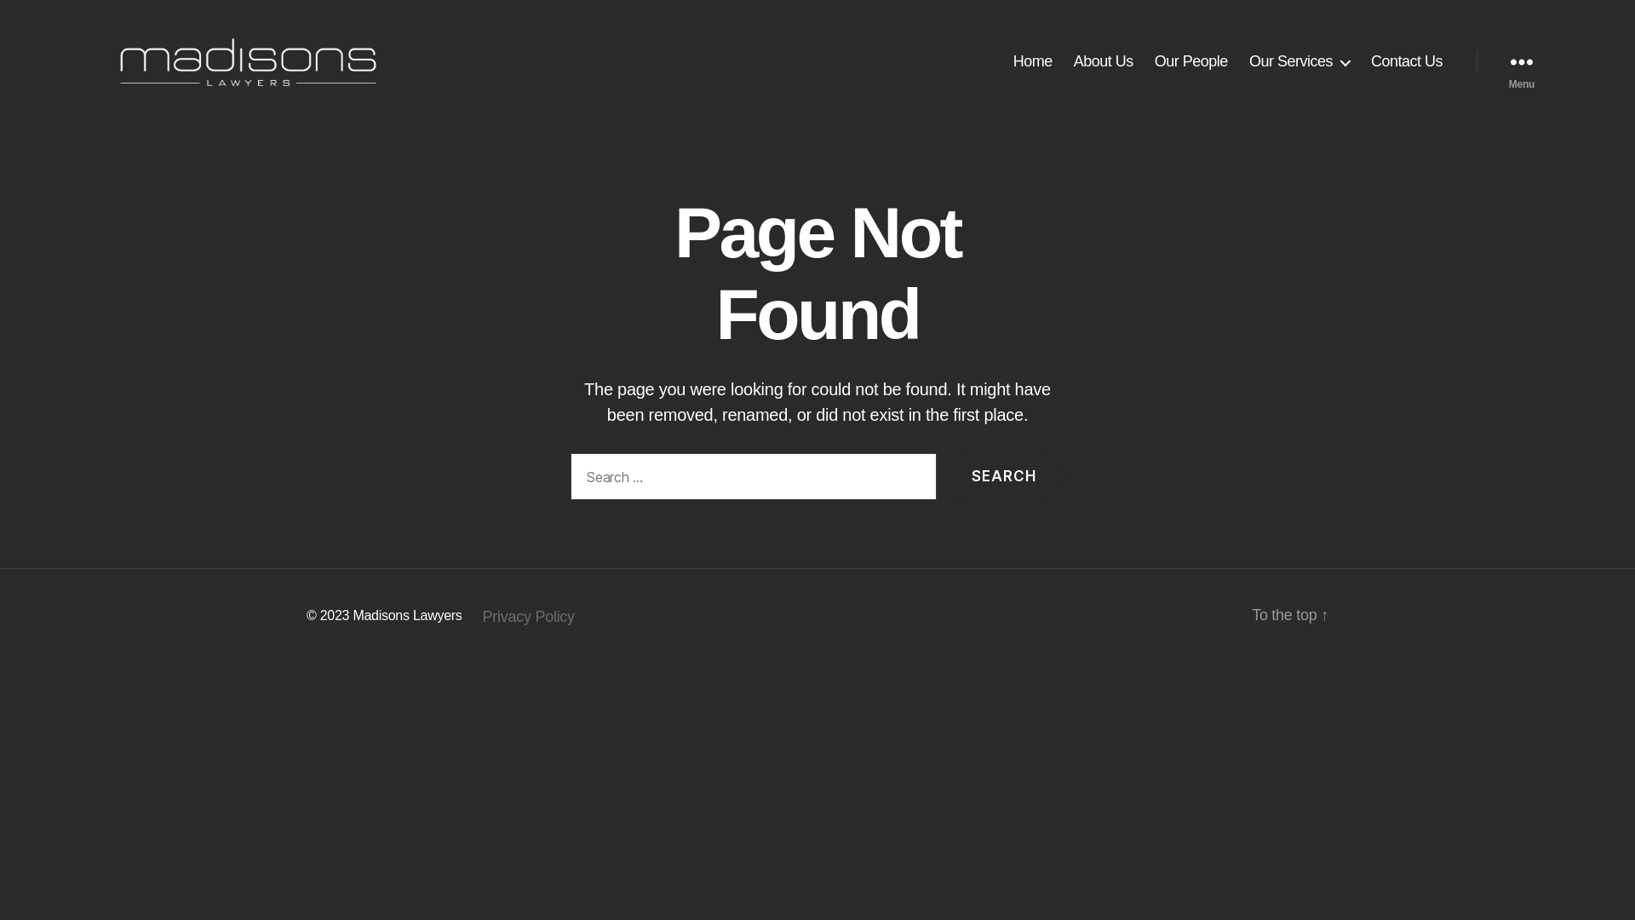  What do you see at coordinates (1522, 62) in the screenshot?
I see `Menu` at bounding box center [1522, 62].